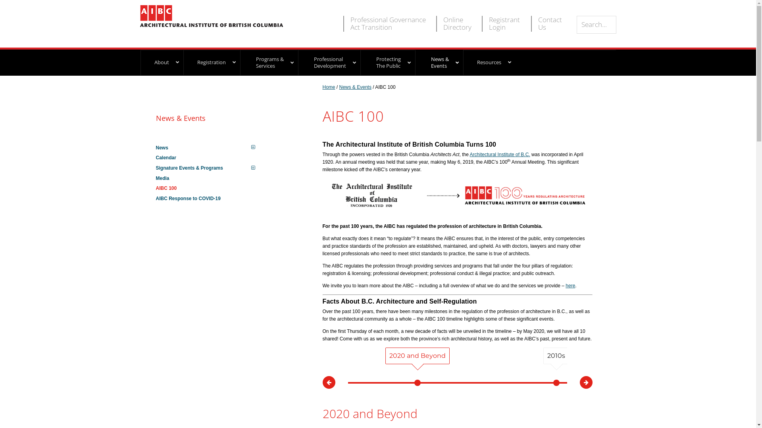 This screenshot has height=428, width=762. Describe the element at coordinates (417, 356) in the screenshot. I see `2020 and Beyond` at that location.